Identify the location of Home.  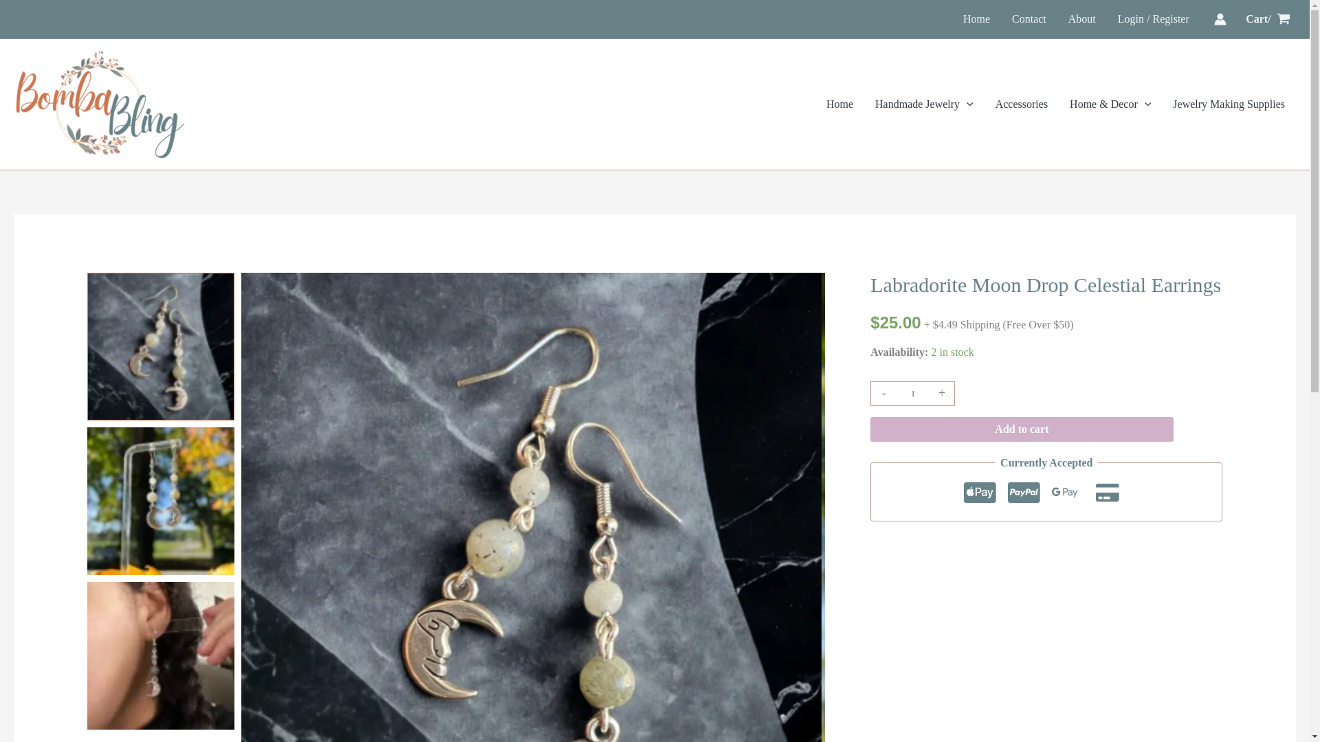
(840, 104).